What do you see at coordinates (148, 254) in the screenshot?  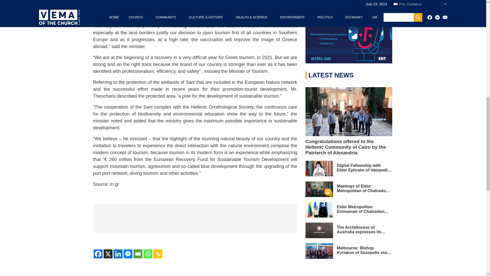 I see `Whatsapp` at bounding box center [148, 254].